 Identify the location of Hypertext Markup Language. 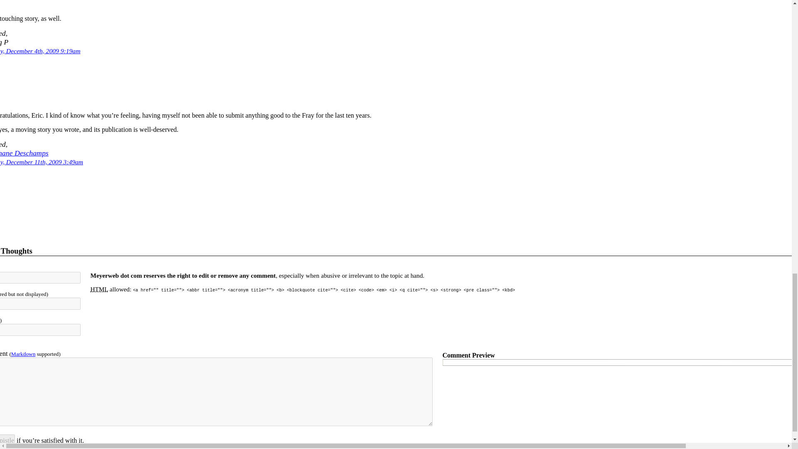
(99, 289).